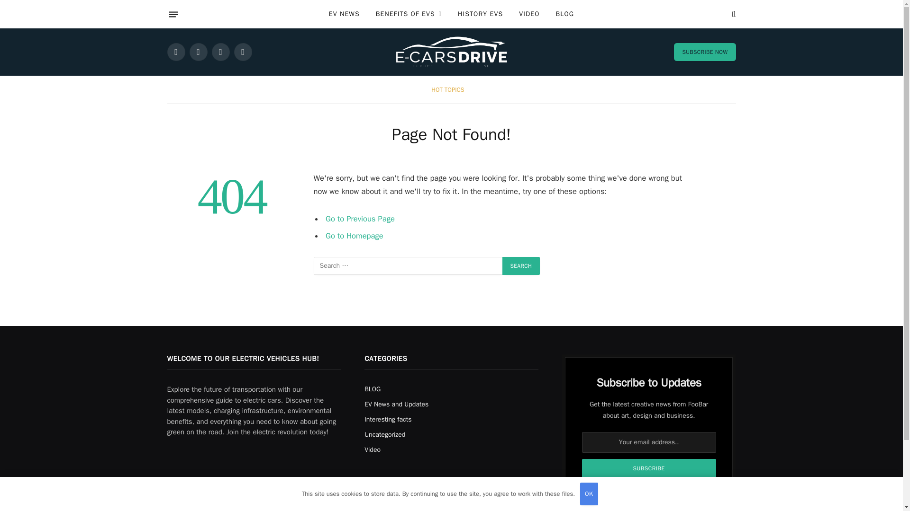  Describe the element at coordinates (587, 492) in the screenshot. I see `on` at that location.